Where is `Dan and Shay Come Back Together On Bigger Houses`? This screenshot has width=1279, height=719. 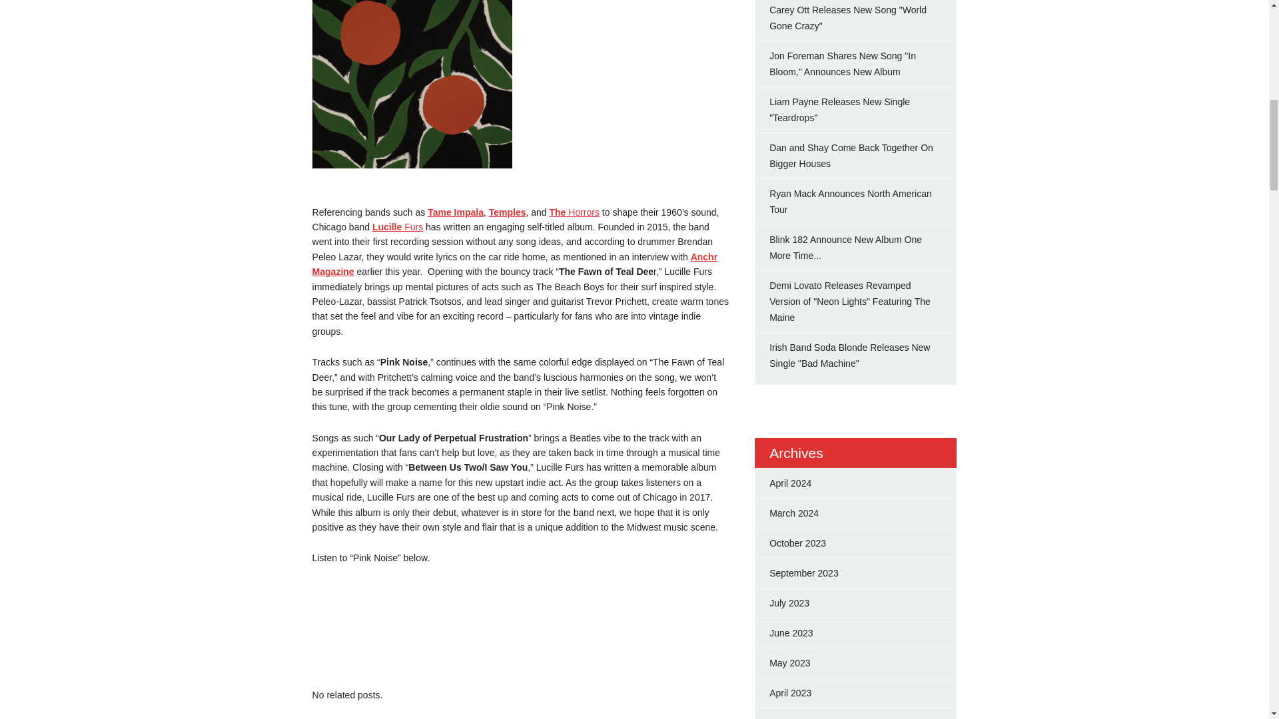
Dan and Shay Come Back Together On Bigger Houses is located at coordinates (851, 155).